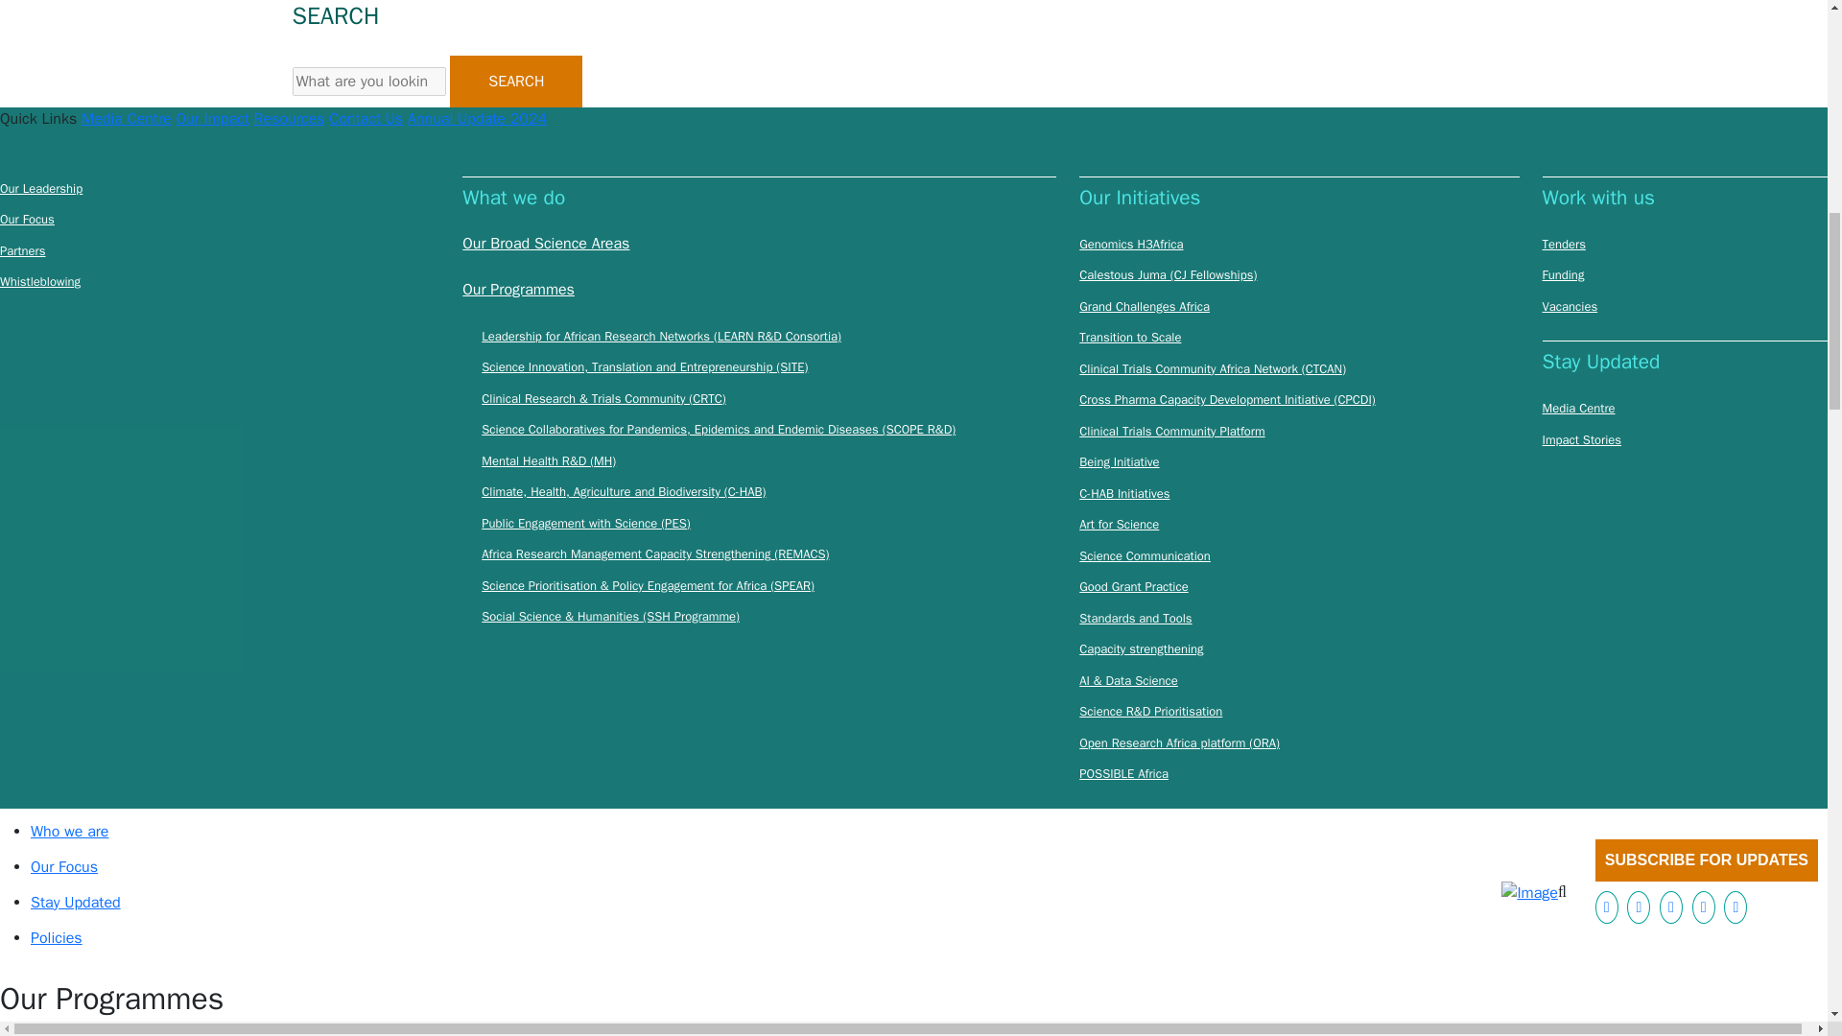 The image size is (1842, 1036). I want to click on C-HAB Initiatives, so click(1124, 493).